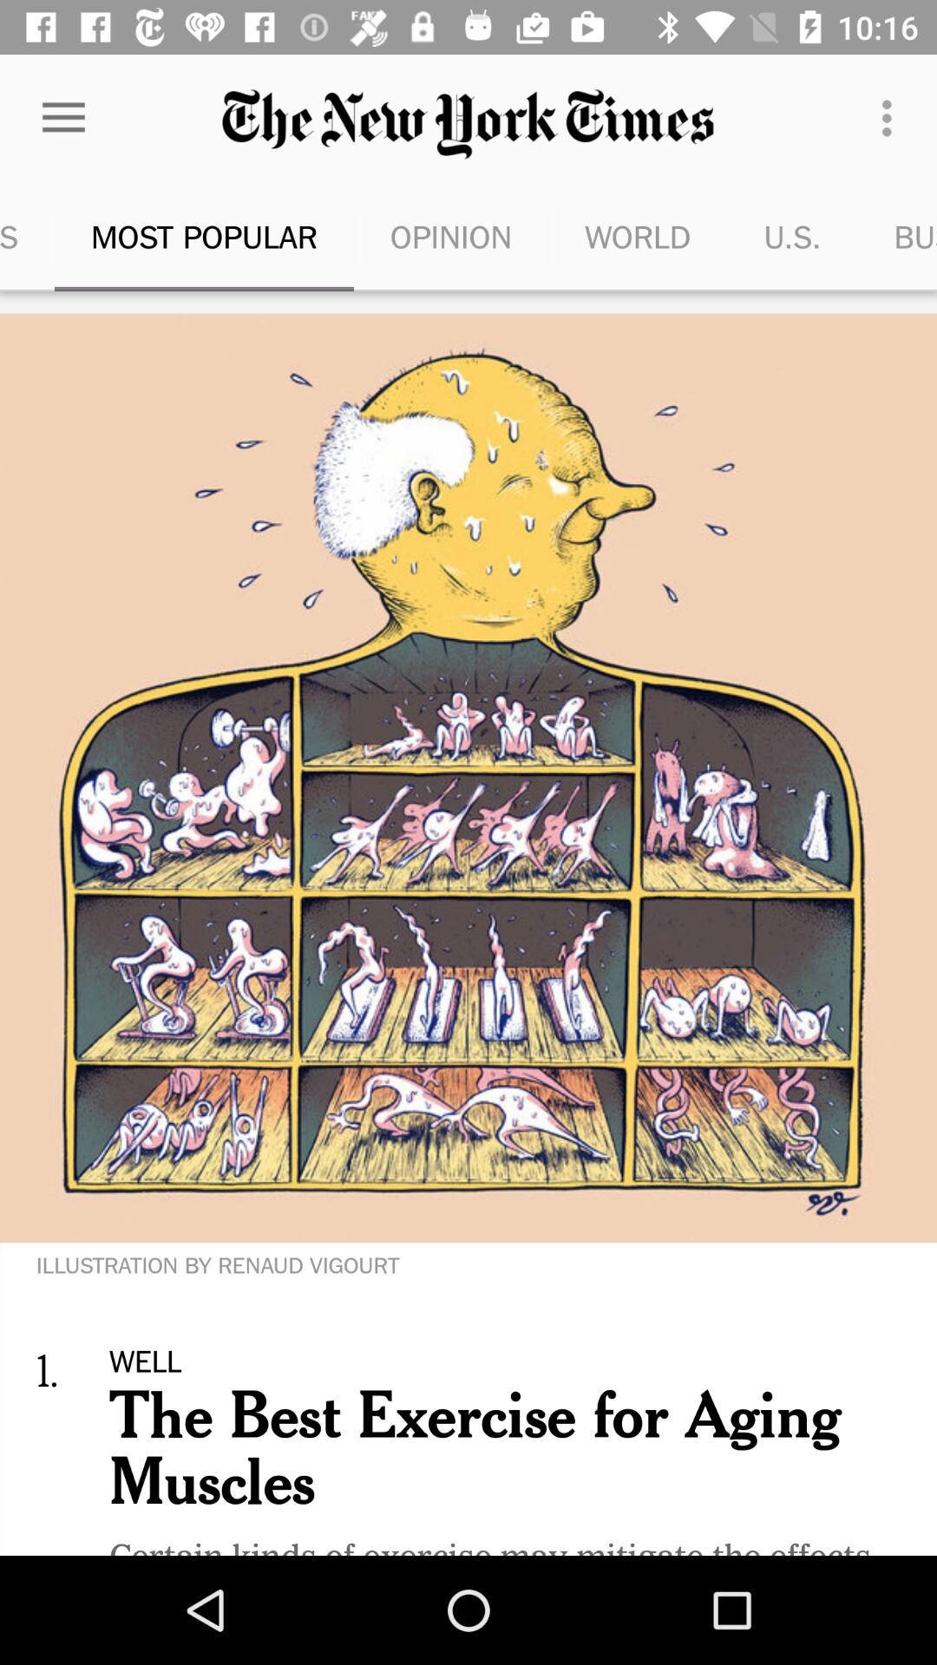 The height and width of the screenshot is (1665, 937). What do you see at coordinates (638, 236) in the screenshot?
I see `flip to the world icon` at bounding box center [638, 236].